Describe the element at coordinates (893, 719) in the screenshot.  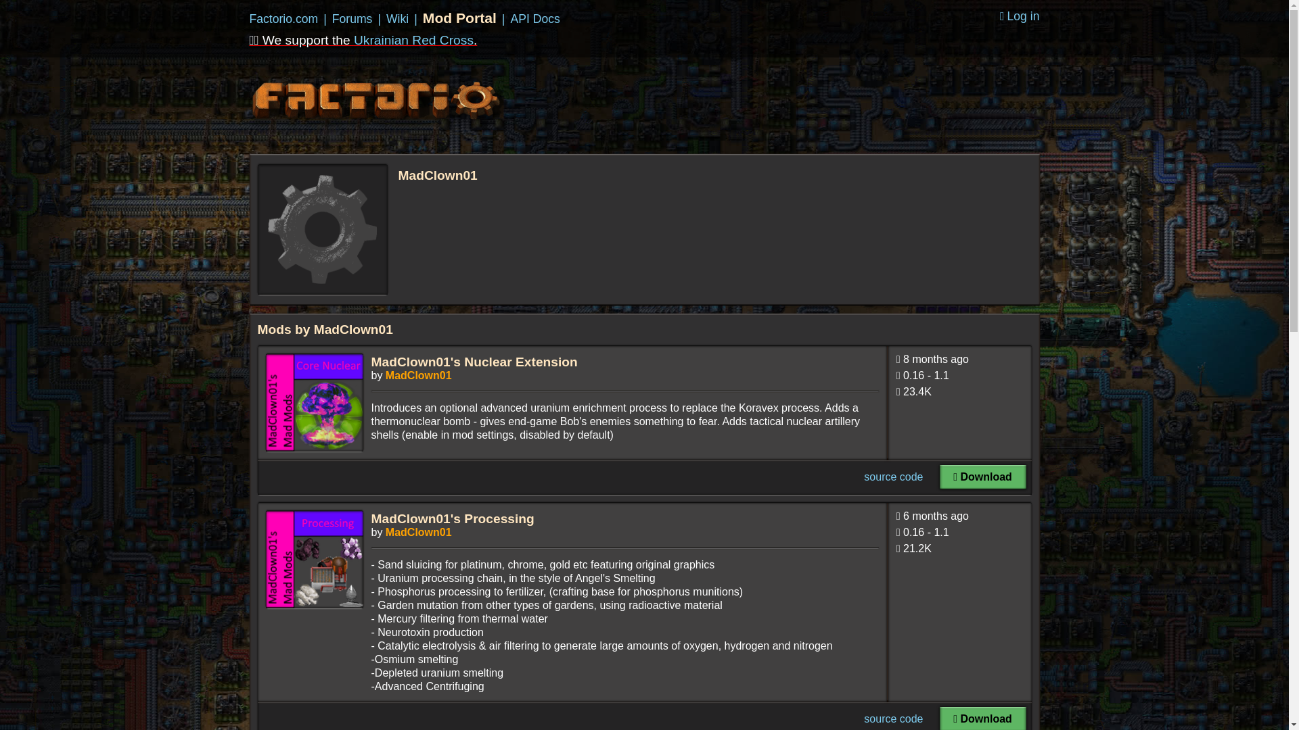
I see `source code` at that location.